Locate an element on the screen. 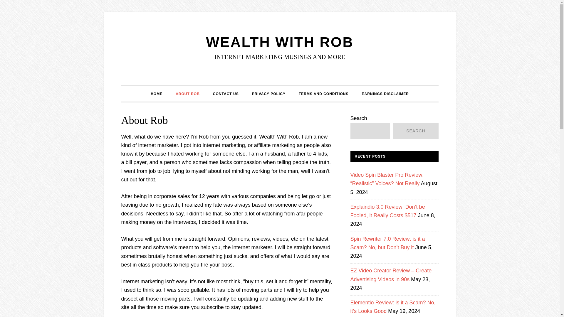 The height and width of the screenshot is (317, 564). ABOUT ROB is located at coordinates (187, 94).